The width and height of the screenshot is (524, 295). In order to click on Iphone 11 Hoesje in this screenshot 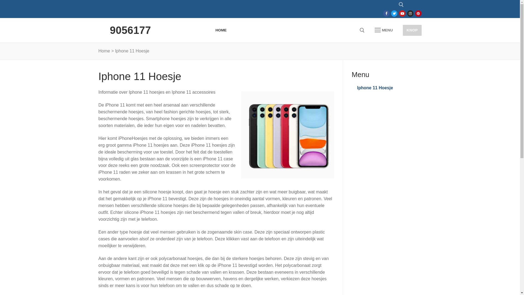, I will do `click(384, 88)`.